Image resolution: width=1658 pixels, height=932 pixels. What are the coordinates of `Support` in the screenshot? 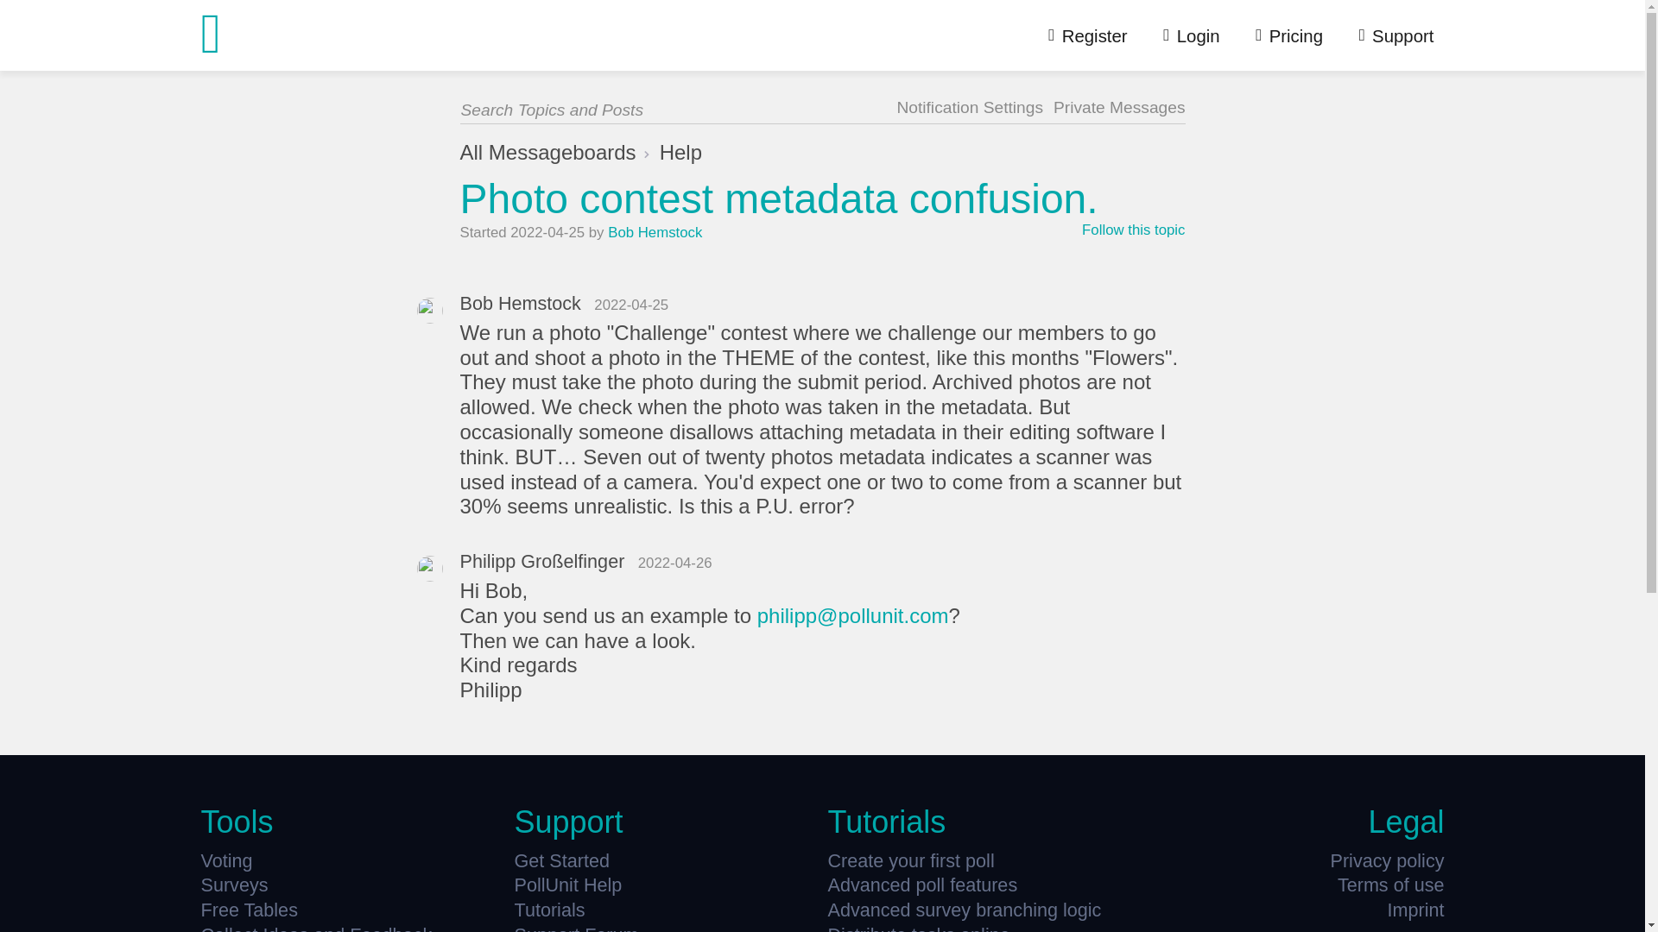 It's located at (1387, 35).